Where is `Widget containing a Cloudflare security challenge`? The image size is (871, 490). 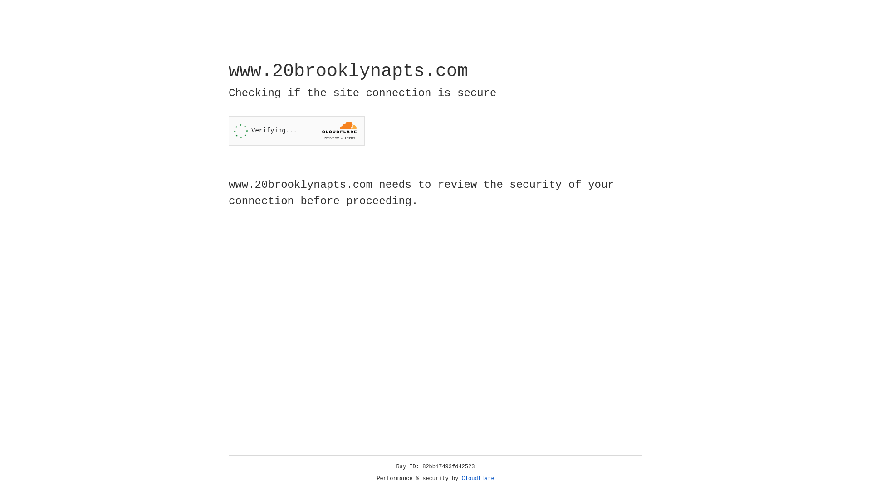
Widget containing a Cloudflare security challenge is located at coordinates (297, 131).